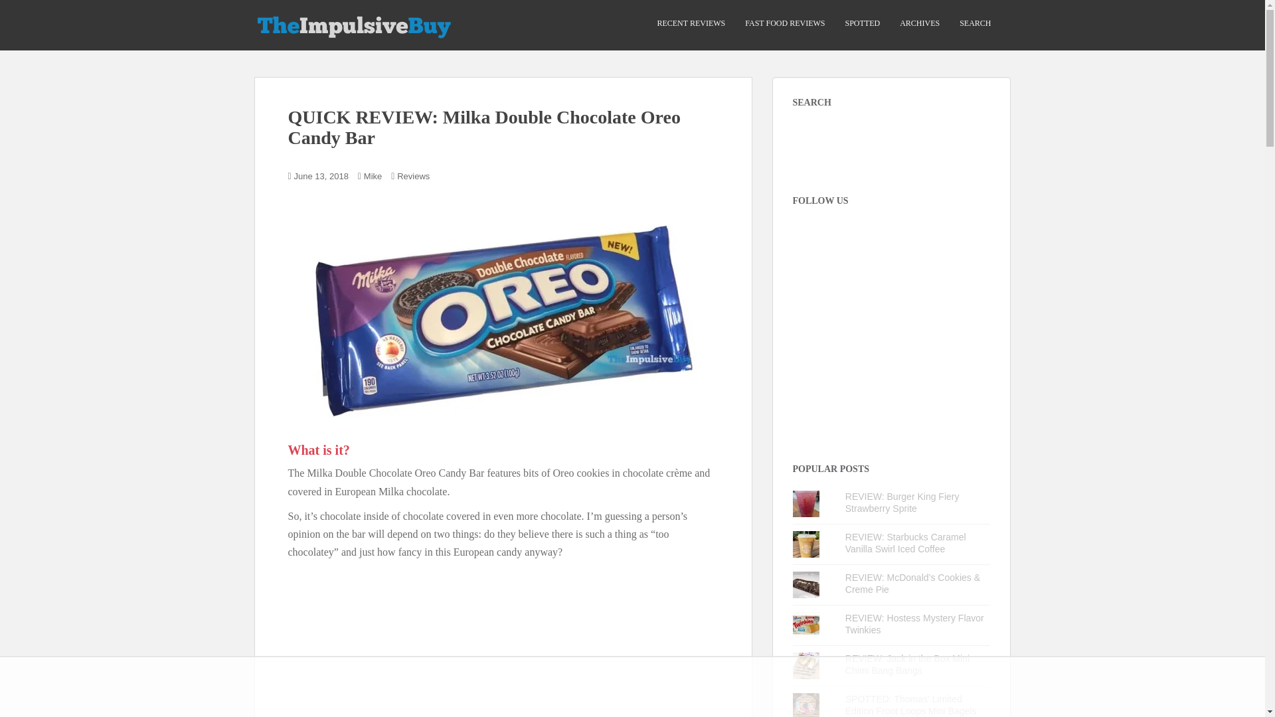  I want to click on SEARCH, so click(975, 23).